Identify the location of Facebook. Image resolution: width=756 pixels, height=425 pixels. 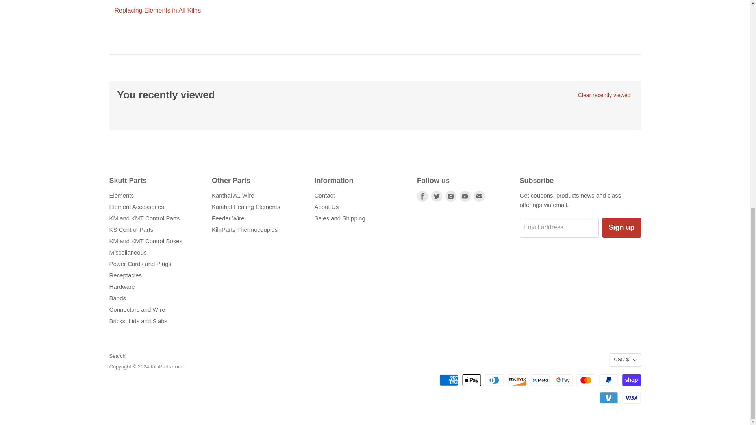
(422, 196).